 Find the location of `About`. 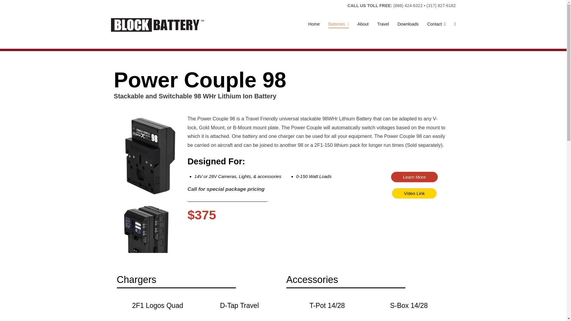

About is located at coordinates (363, 24).